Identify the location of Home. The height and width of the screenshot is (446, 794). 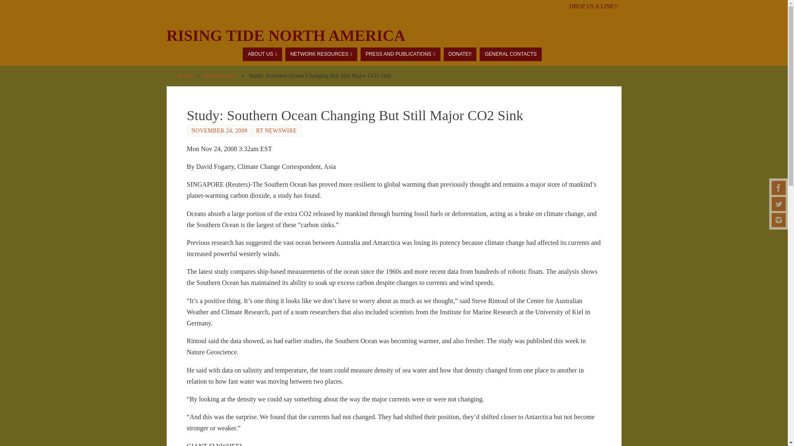
(185, 75).